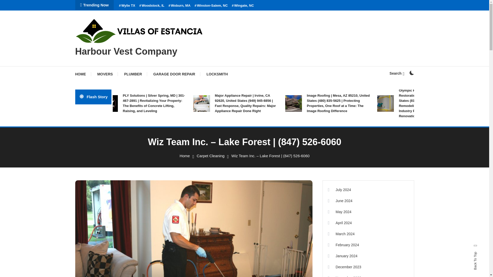 Image resolution: width=493 pixels, height=277 pixels. I want to click on Woodstock, IL, so click(151, 6).